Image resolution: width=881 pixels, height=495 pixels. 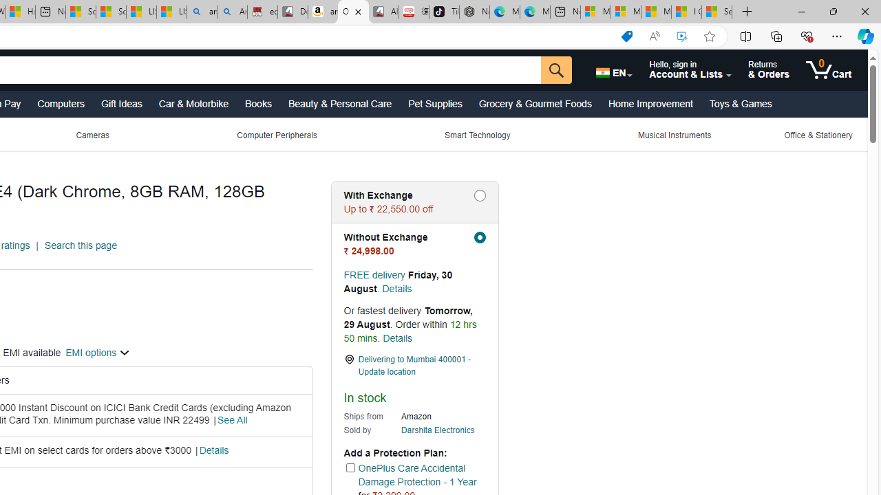 What do you see at coordinates (556, 70) in the screenshot?
I see `Go` at bounding box center [556, 70].